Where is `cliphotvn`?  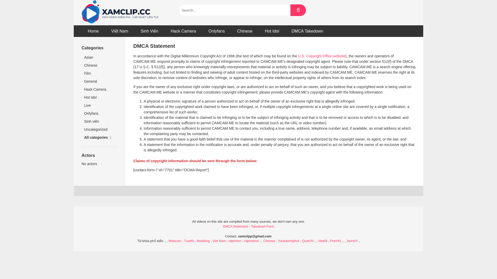
cliphotvn is located at coordinates (235, 241).